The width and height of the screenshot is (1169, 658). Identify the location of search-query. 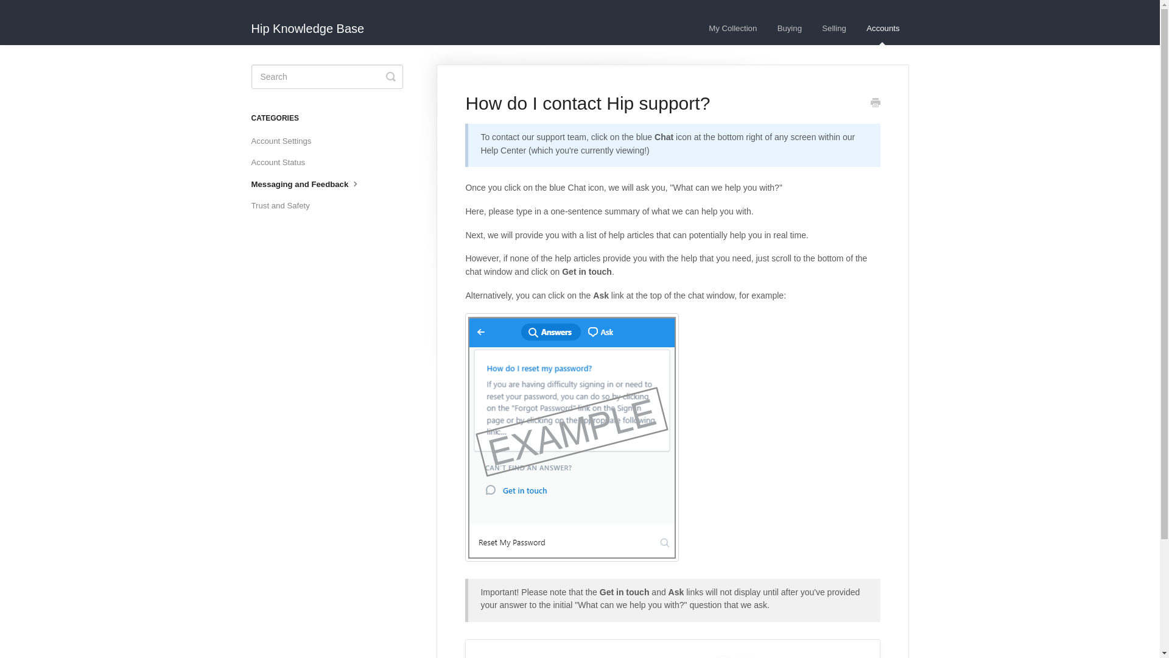
(326, 76).